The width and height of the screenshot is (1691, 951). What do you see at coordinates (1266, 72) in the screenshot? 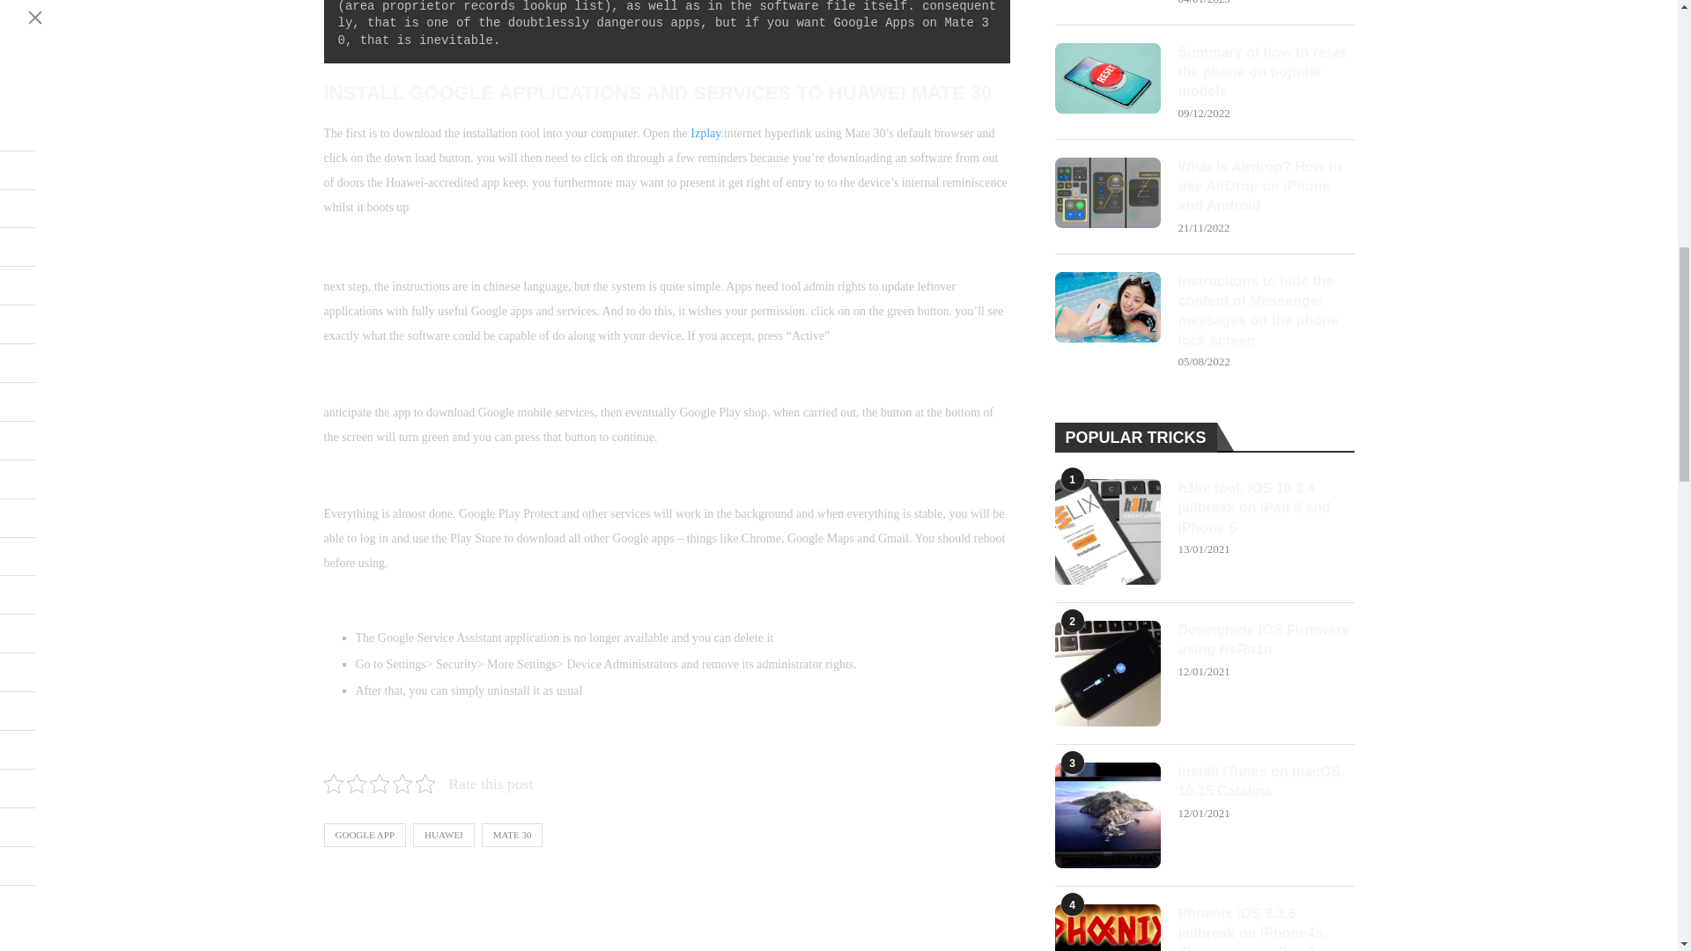
I see `Summary of how to reset the phone on popular models` at bounding box center [1266, 72].